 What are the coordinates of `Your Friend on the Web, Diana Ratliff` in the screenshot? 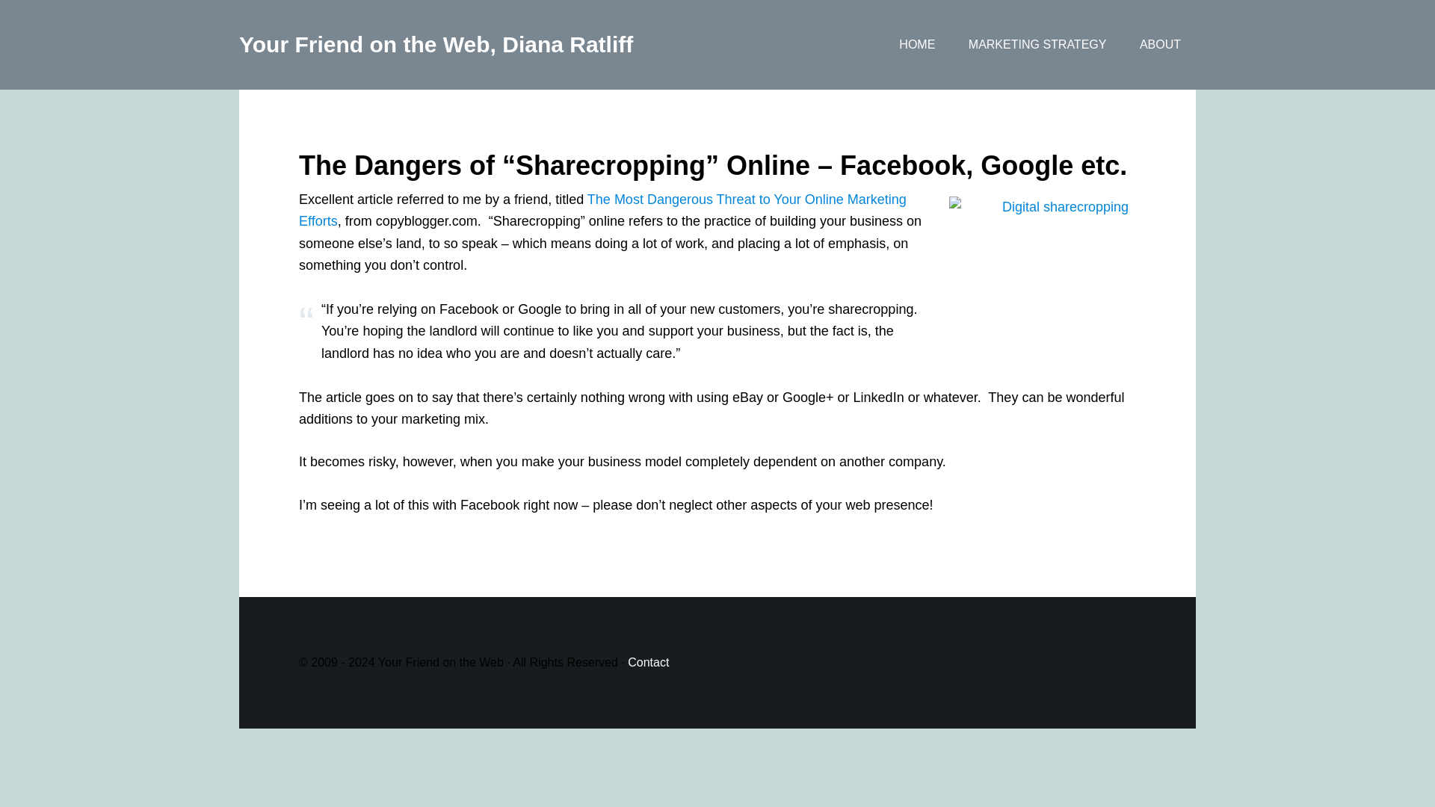 It's located at (436, 44).